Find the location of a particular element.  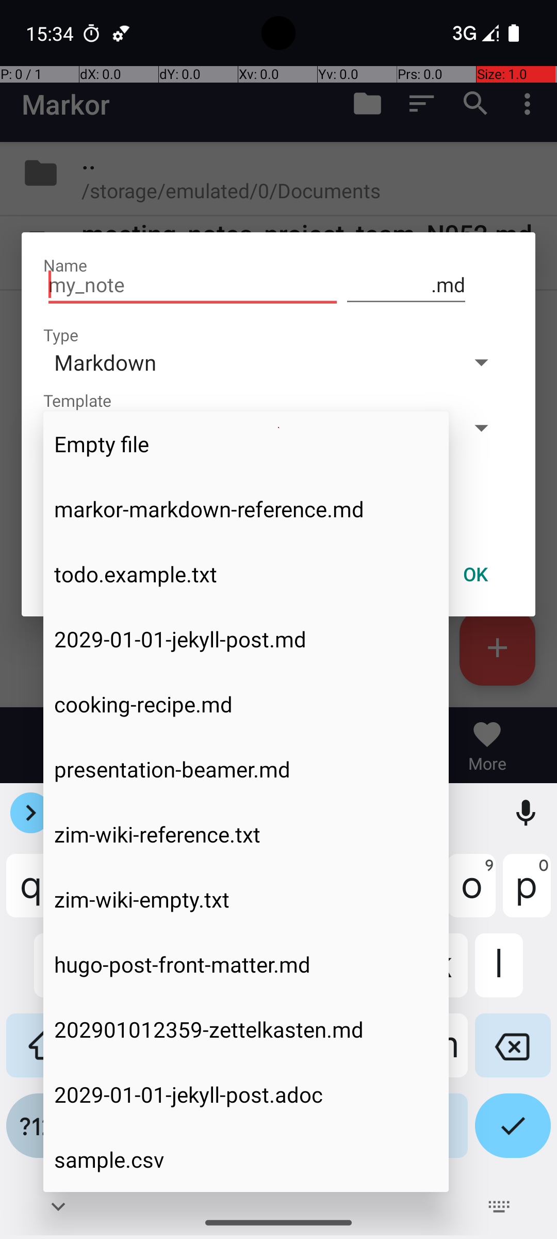

zim-wiki-reference.txt is located at coordinates (246, 834).